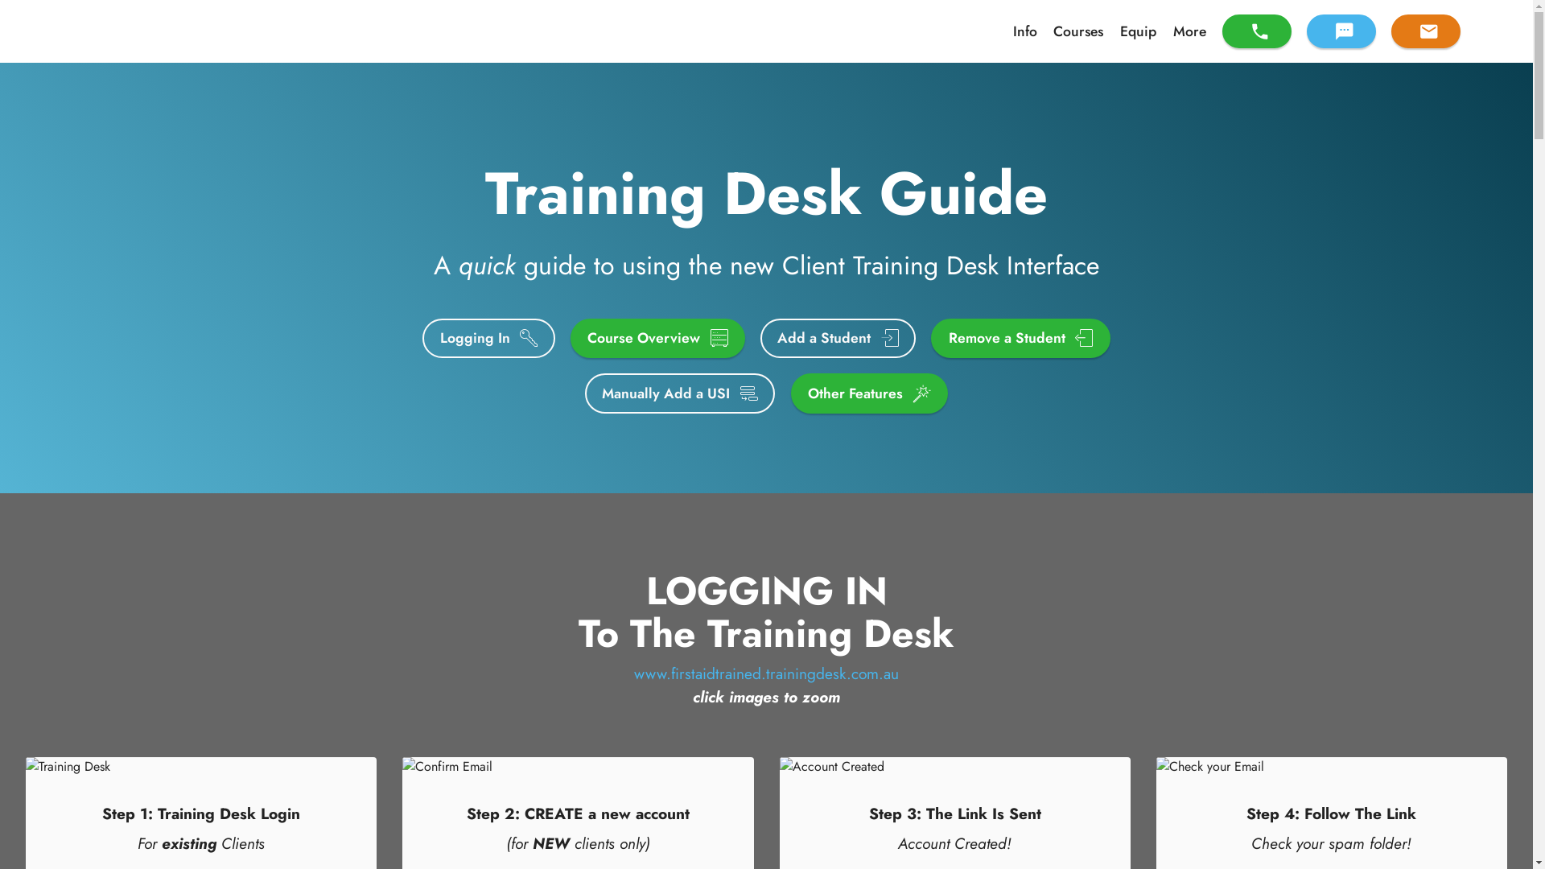  I want to click on More, so click(1189, 31).